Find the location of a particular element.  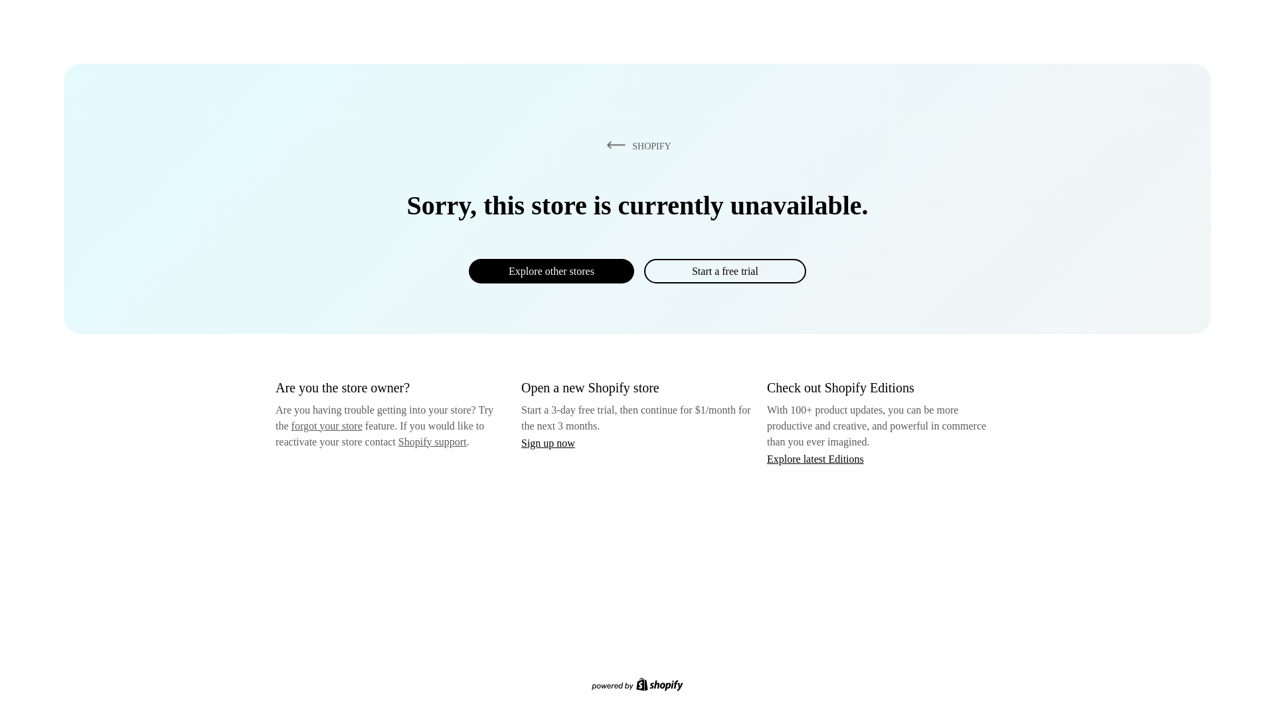

Sign up now is located at coordinates (548, 443).